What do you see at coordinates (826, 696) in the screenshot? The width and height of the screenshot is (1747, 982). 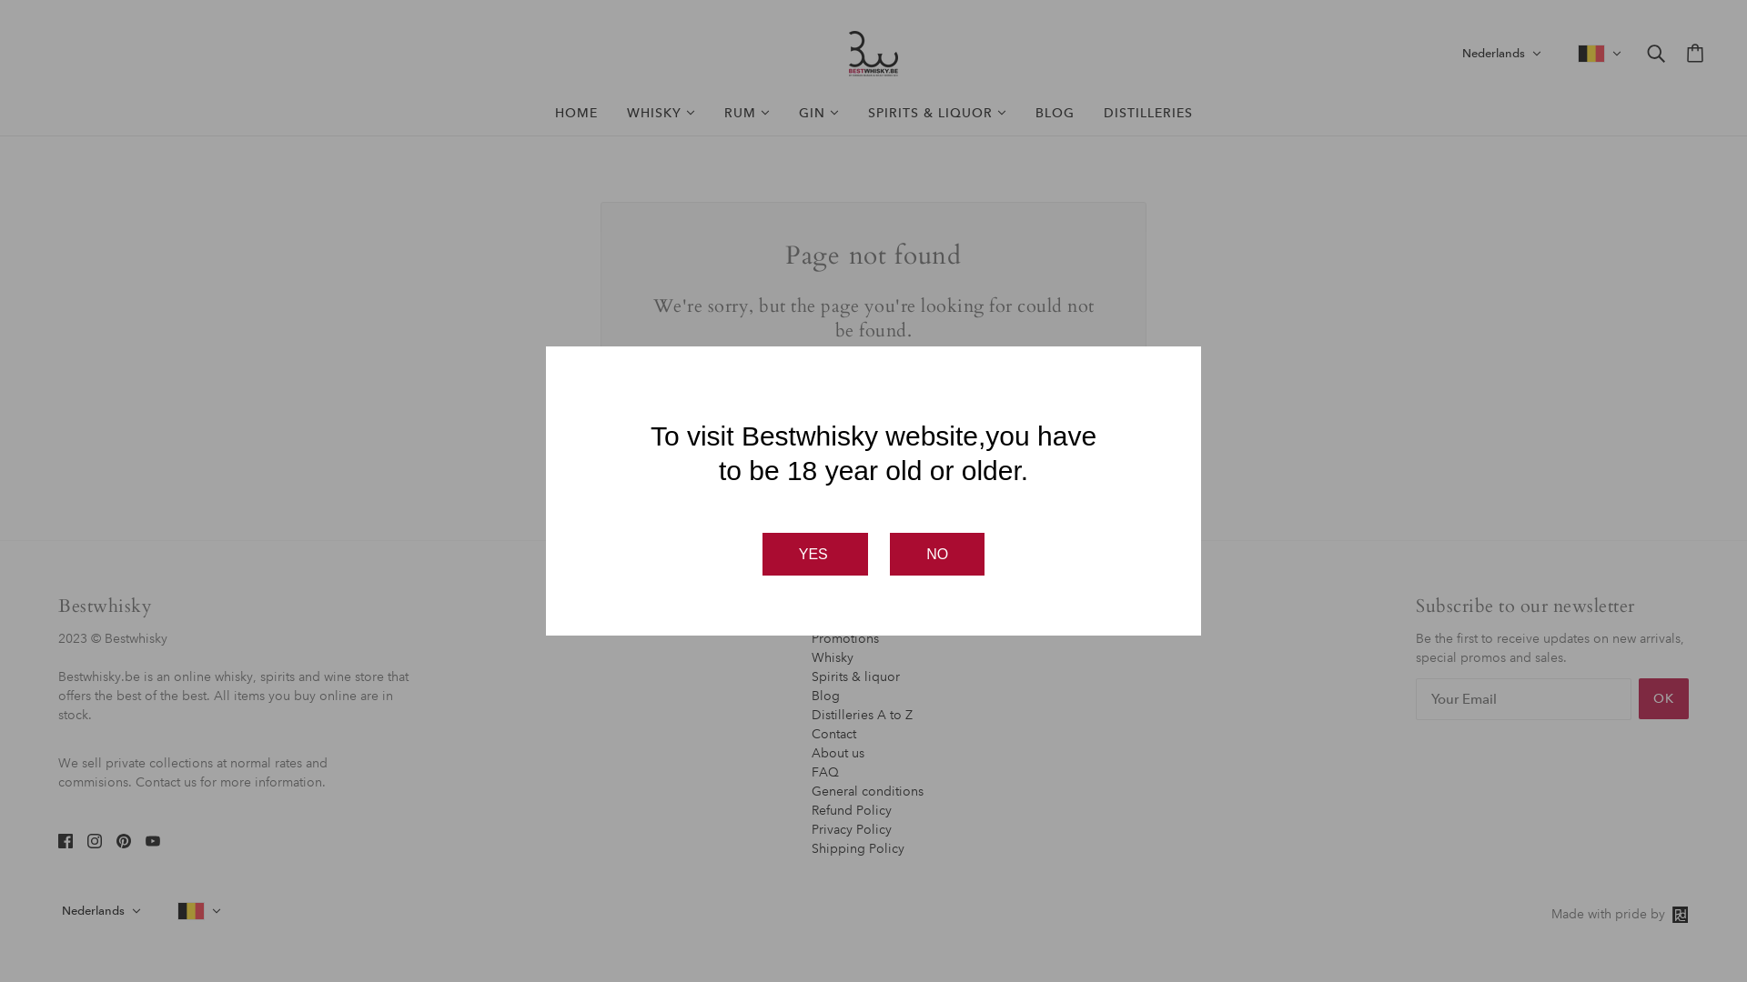 I see `Blog` at bounding box center [826, 696].